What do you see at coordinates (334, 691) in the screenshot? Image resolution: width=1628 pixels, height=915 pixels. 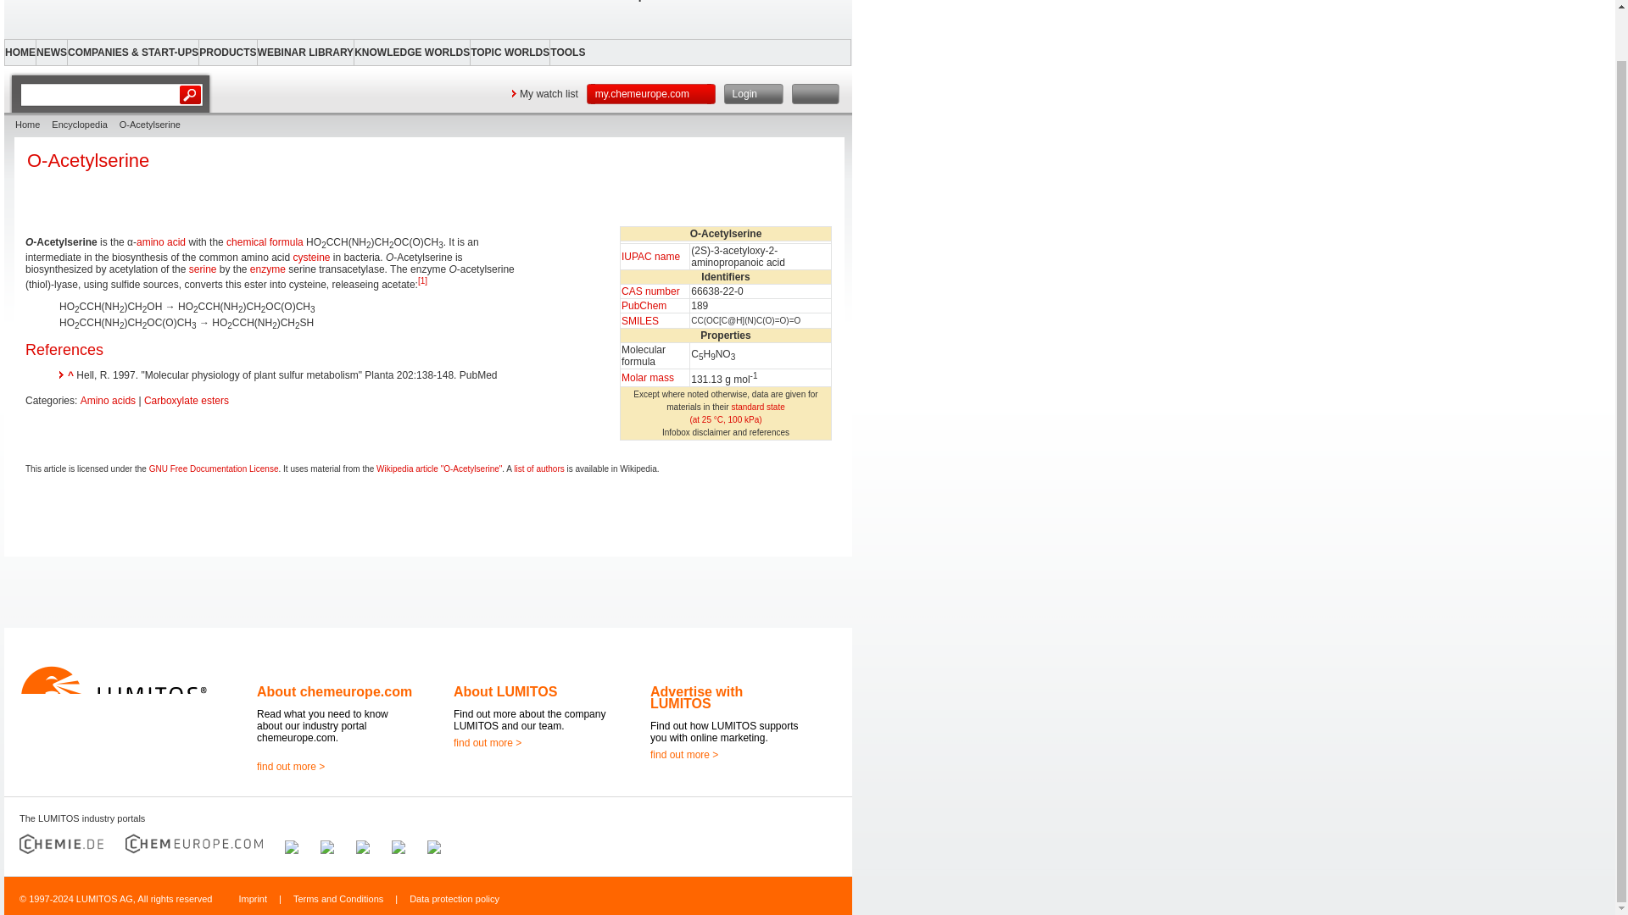 I see `About chemeurope.com` at bounding box center [334, 691].